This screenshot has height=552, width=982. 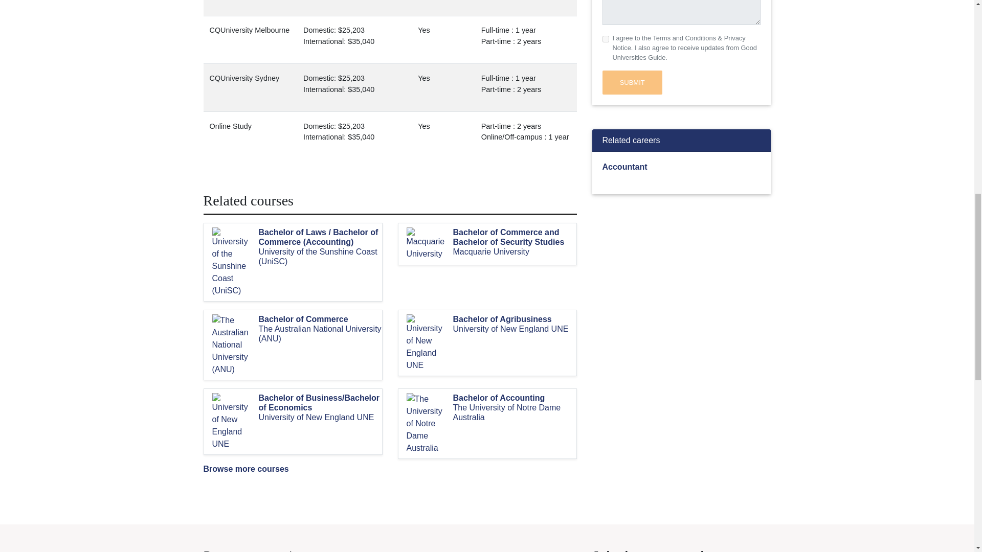 What do you see at coordinates (245, 469) in the screenshot?
I see `Browse more courses` at bounding box center [245, 469].